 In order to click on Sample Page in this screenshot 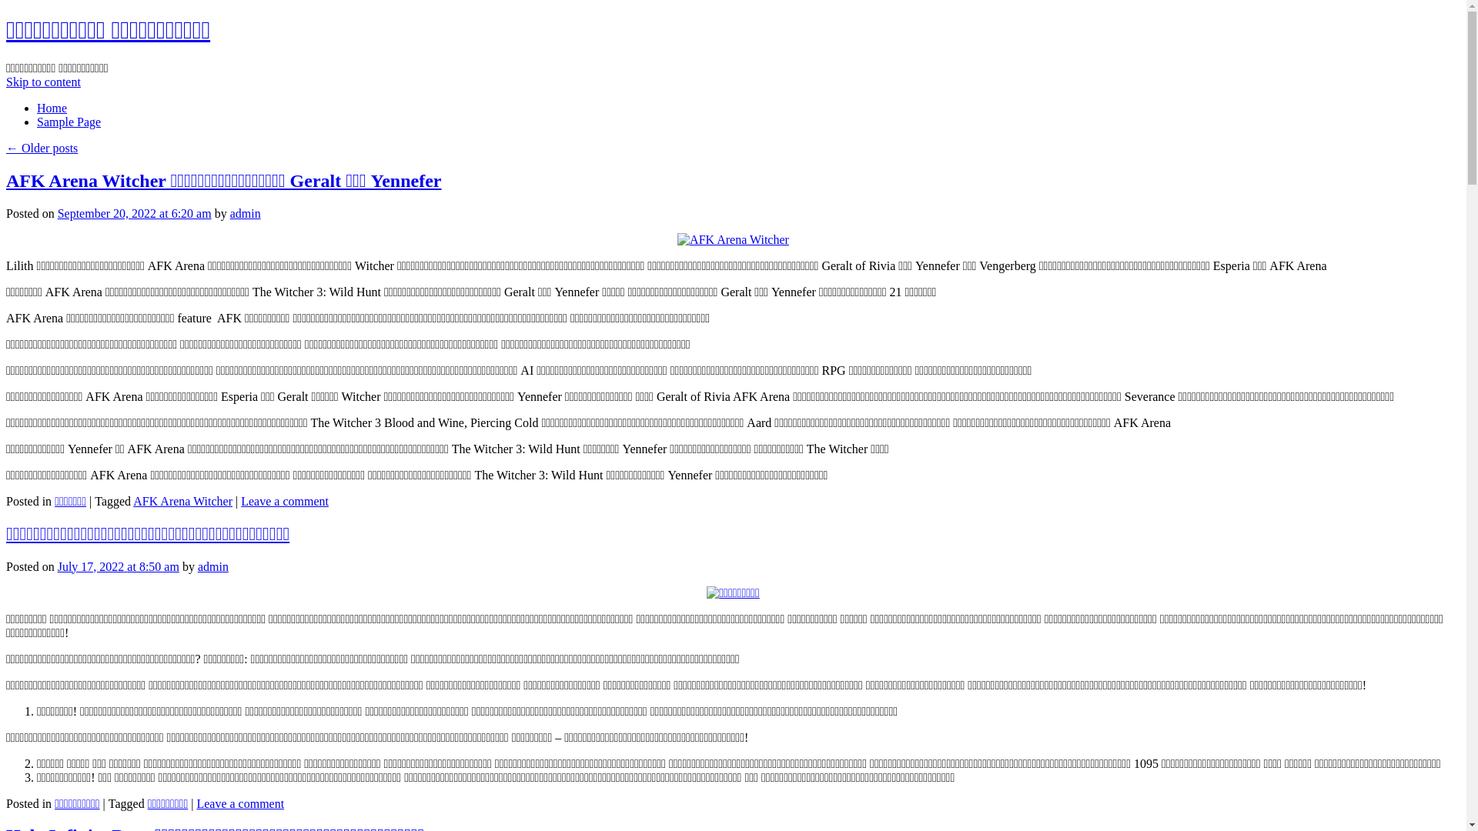, I will do `click(69, 122)`.